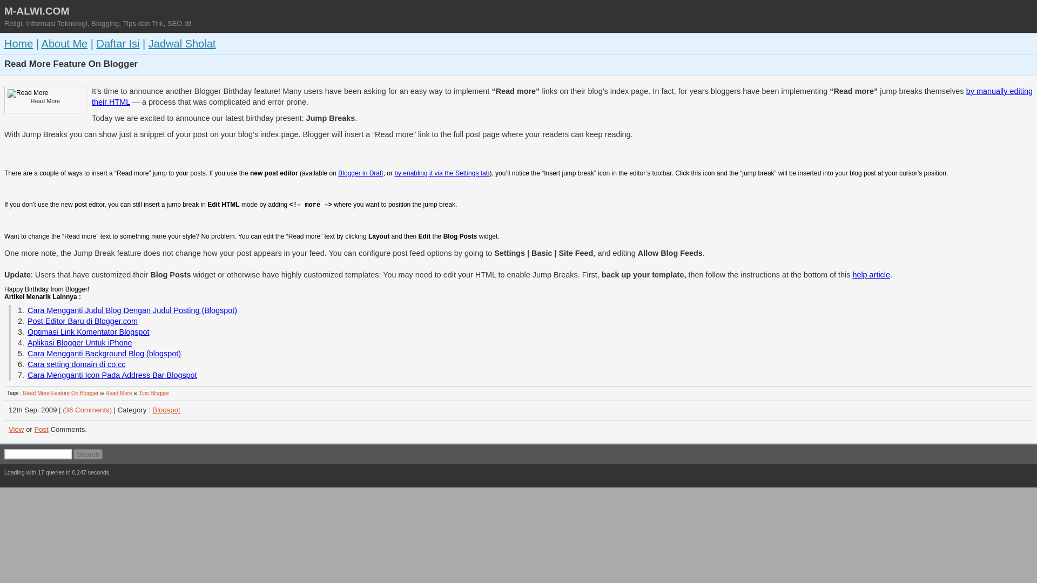 This screenshot has height=583, width=1037. I want to click on Jadwal Sholat, so click(181, 43).